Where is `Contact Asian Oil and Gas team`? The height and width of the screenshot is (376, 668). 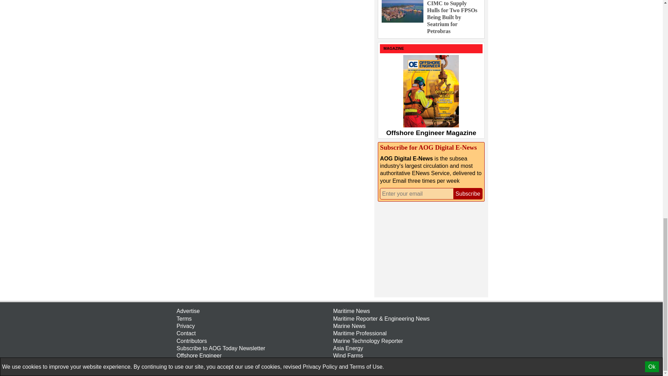 Contact Asian Oil and Gas team is located at coordinates (253, 333).